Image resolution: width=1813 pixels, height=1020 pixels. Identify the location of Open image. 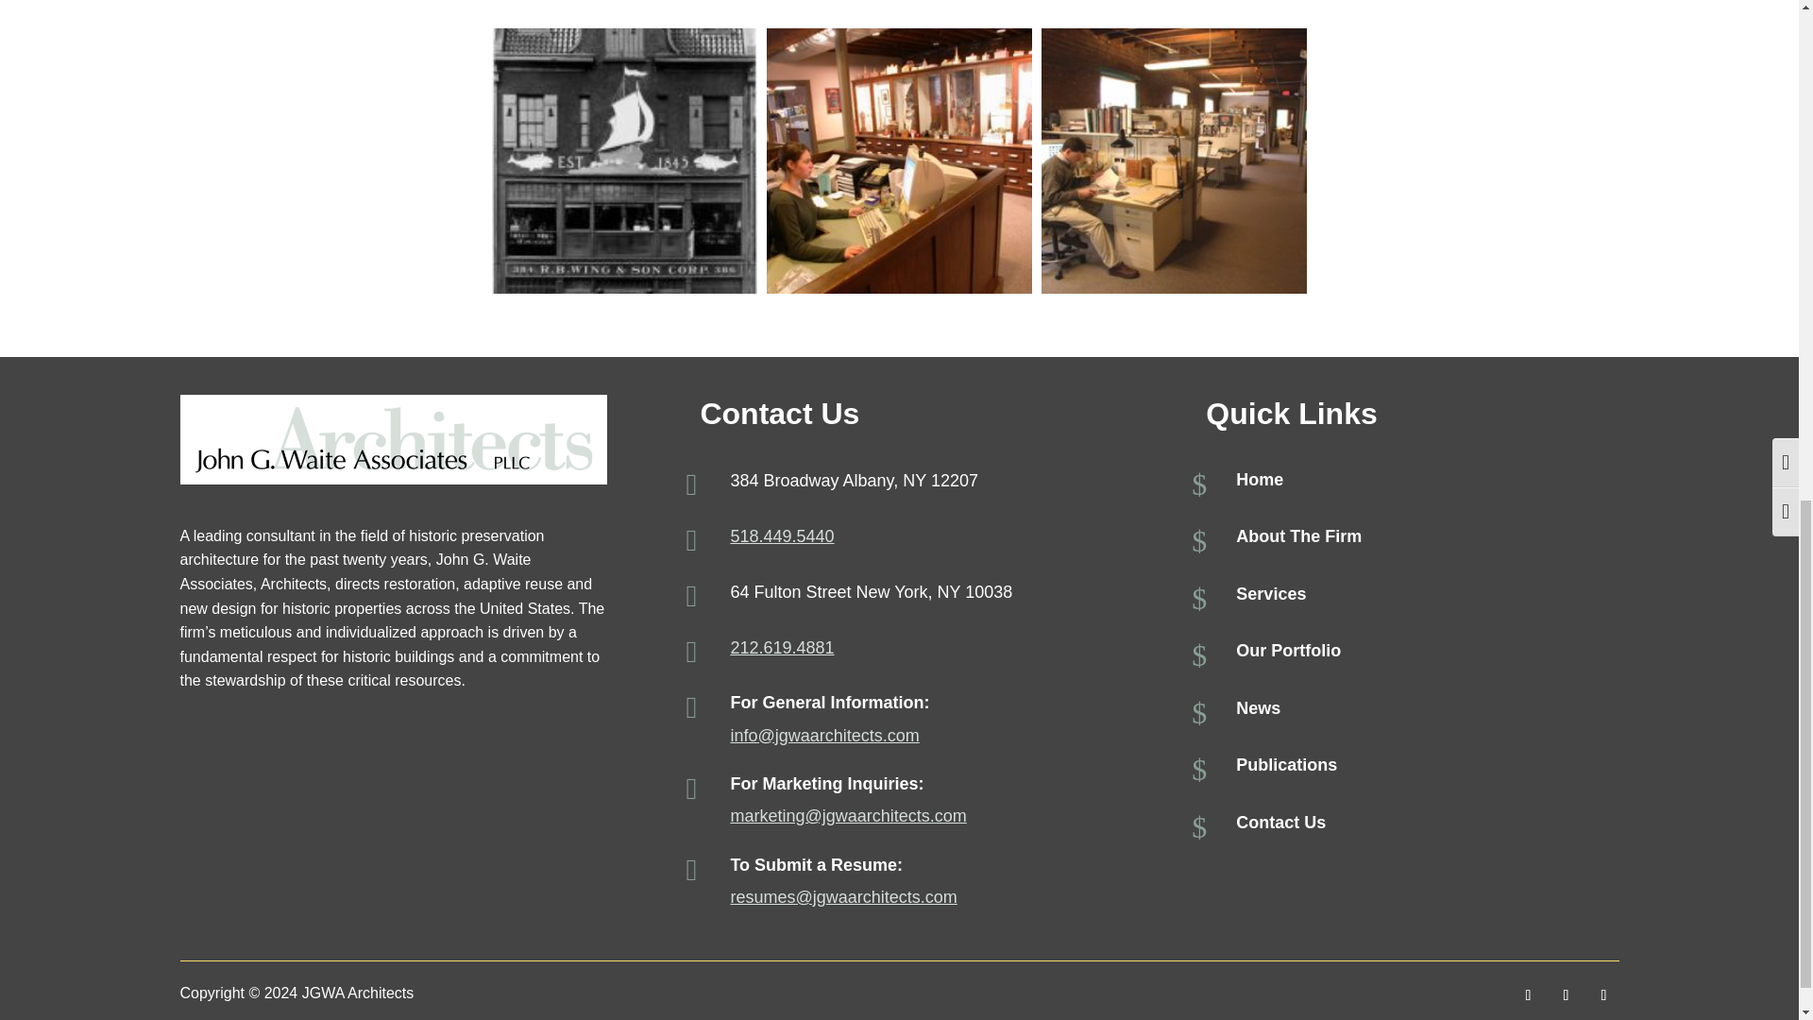
(1174, 161).